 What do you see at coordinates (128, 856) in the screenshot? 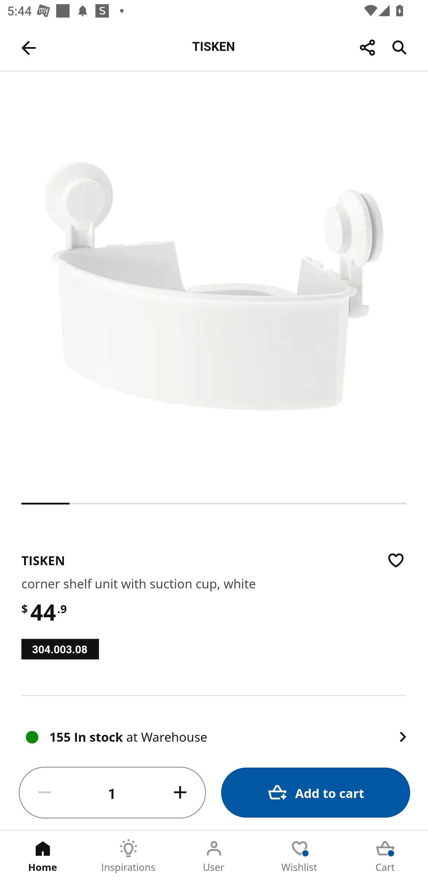
I see `Inspirations
Tab 2 of 5` at bounding box center [128, 856].